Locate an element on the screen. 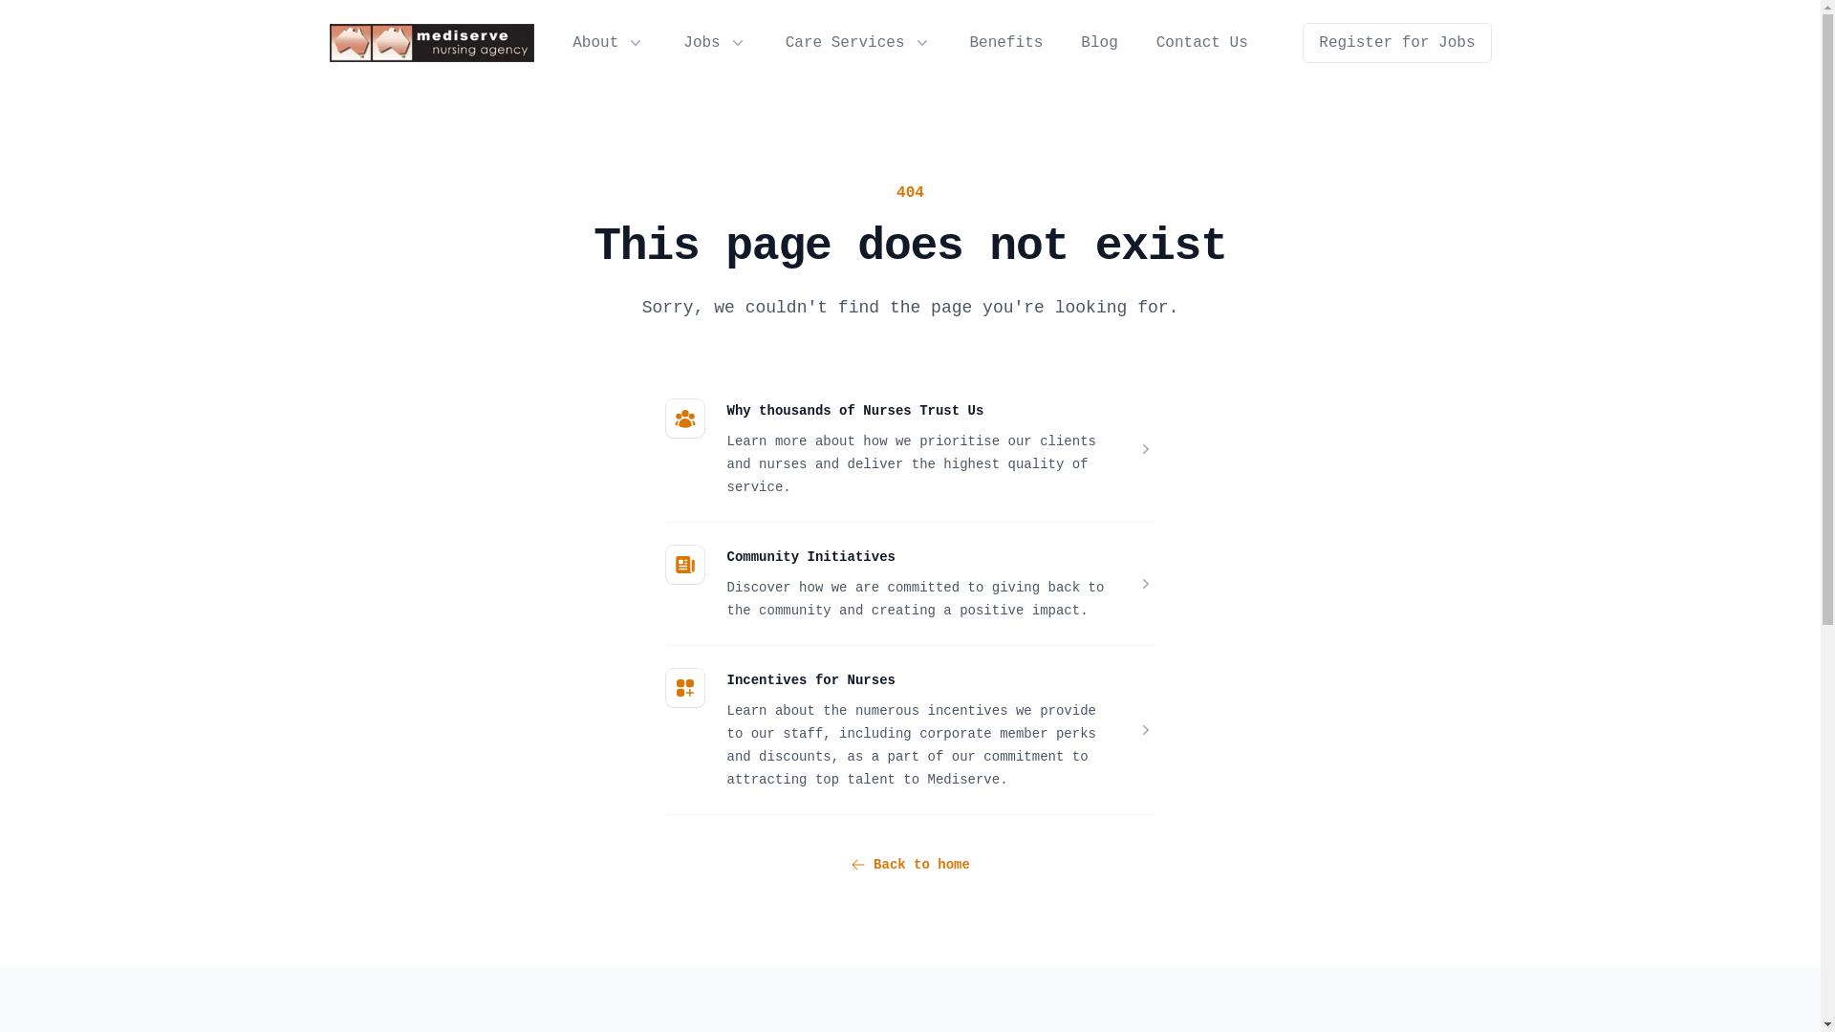 The width and height of the screenshot is (1835, 1032). Blog is located at coordinates (1099, 43).